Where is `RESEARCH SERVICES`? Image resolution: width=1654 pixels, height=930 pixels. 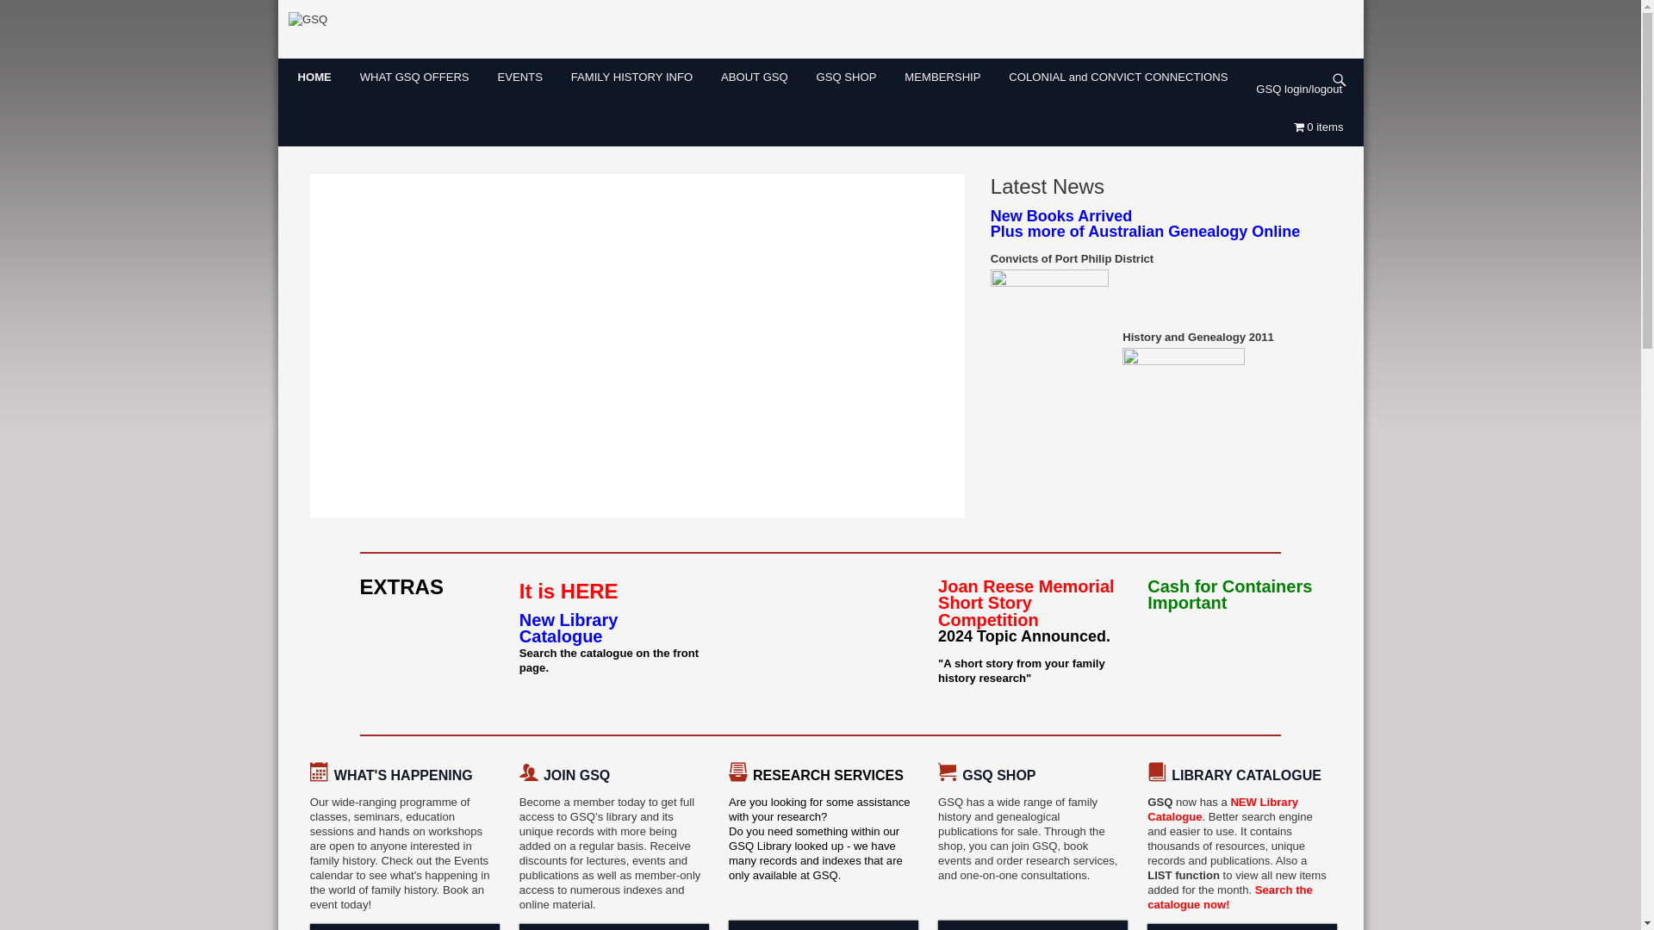
RESEARCH SERVICES is located at coordinates (829, 773).